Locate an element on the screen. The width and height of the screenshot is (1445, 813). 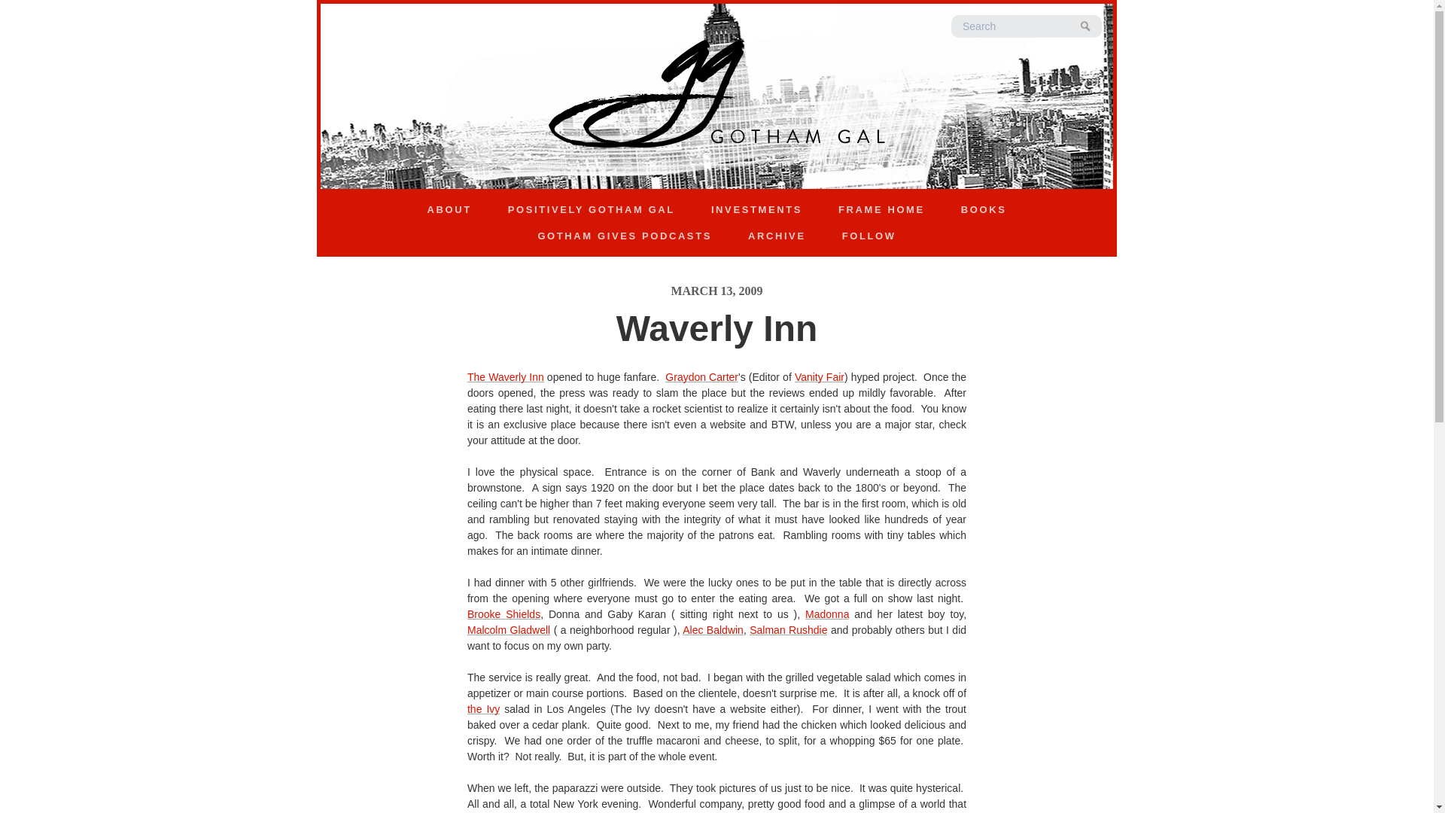
the Ivy is located at coordinates (483, 709).